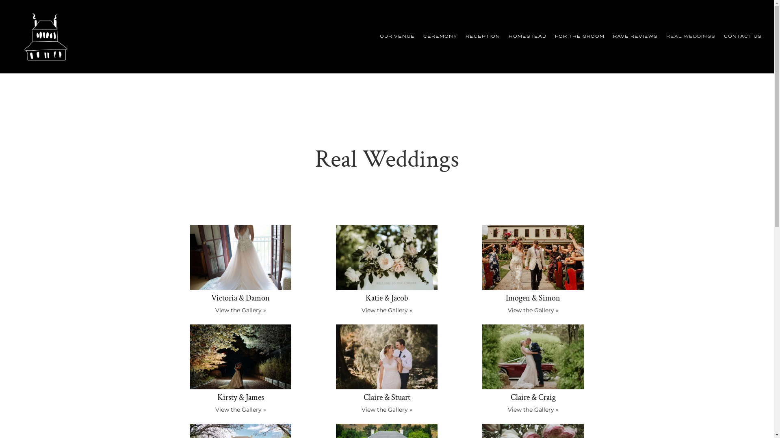 The height and width of the screenshot is (438, 780). What do you see at coordinates (533, 298) in the screenshot?
I see `Imogen & Simon` at bounding box center [533, 298].